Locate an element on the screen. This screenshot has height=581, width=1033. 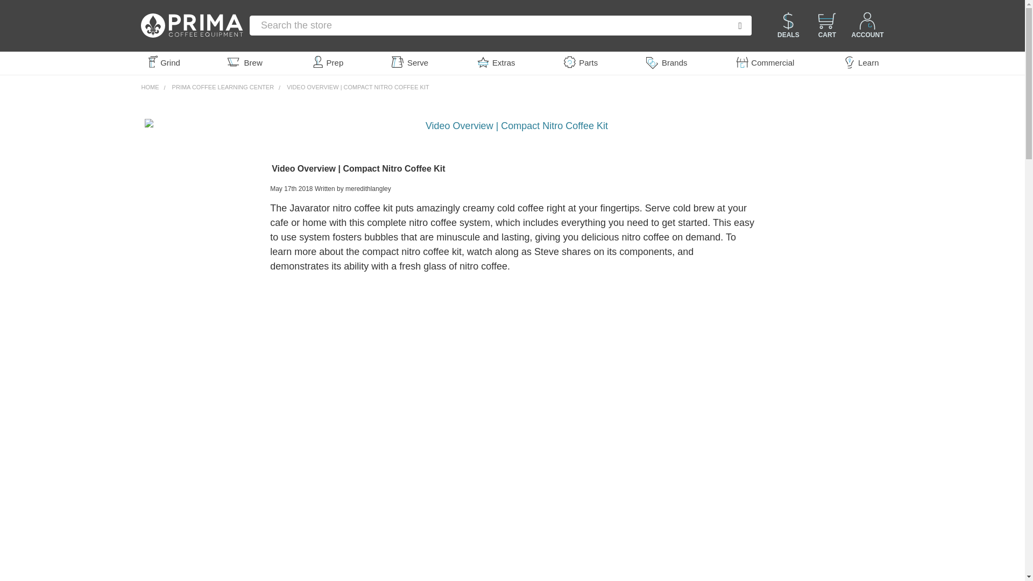
Search is located at coordinates (731, 25).